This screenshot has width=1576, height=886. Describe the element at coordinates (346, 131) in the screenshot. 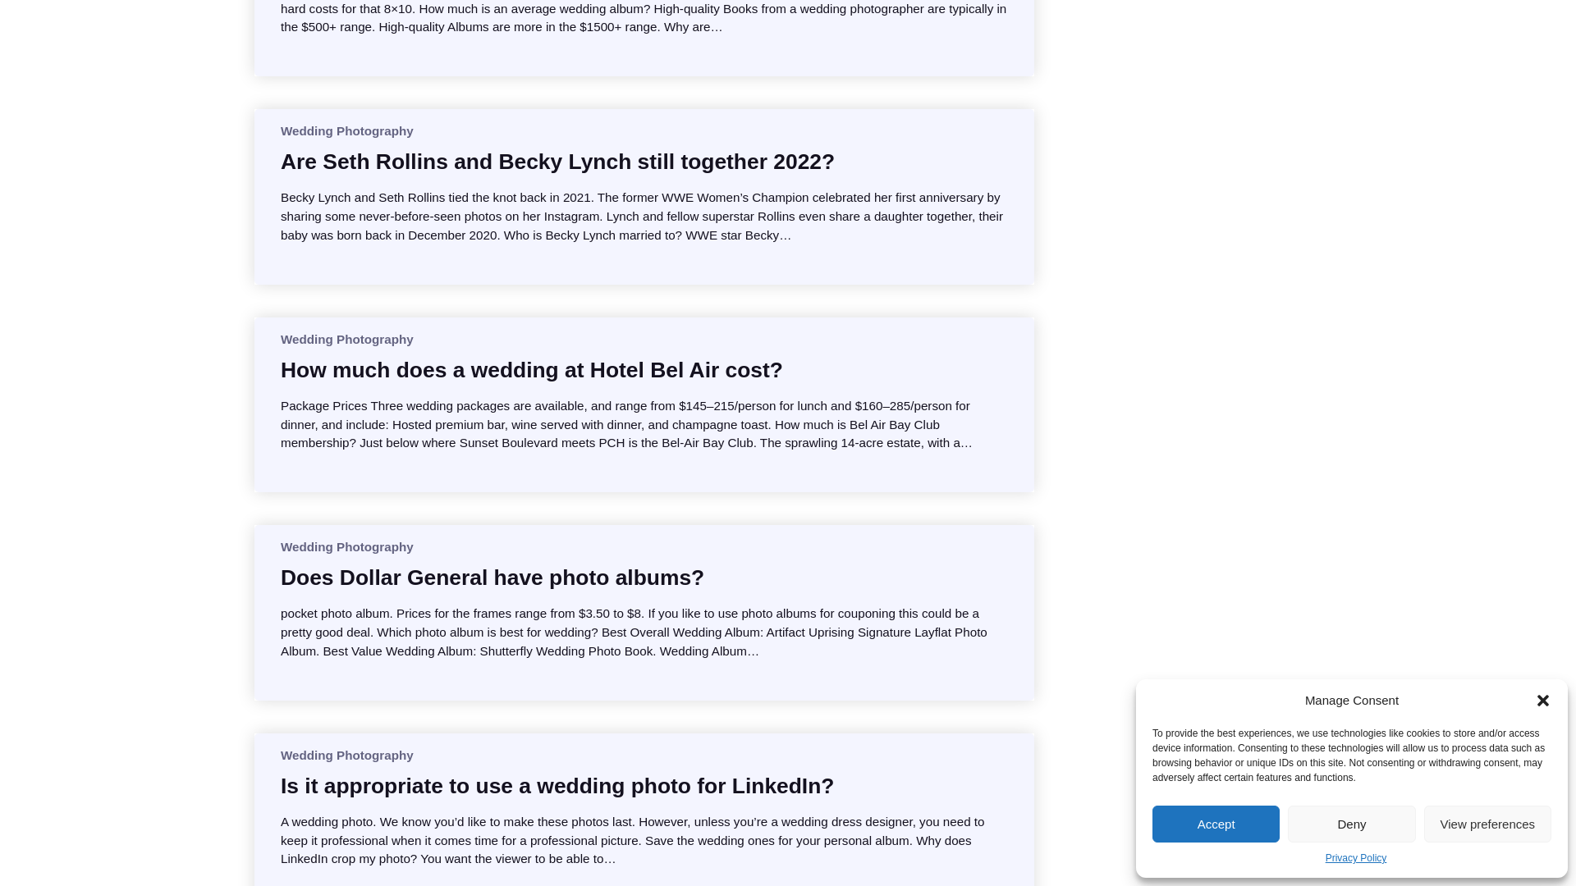

I see `Wedding Photography` at that location.